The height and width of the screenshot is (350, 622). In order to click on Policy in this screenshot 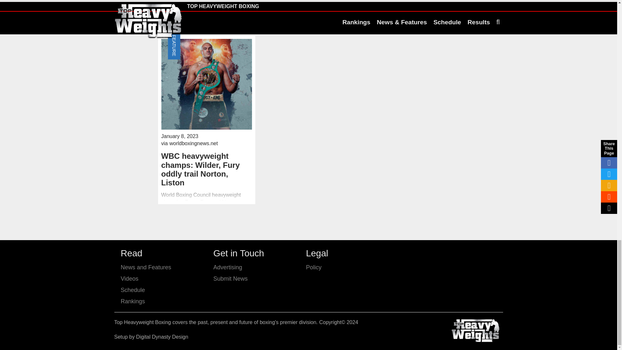, I will do `click(314, 267)`.